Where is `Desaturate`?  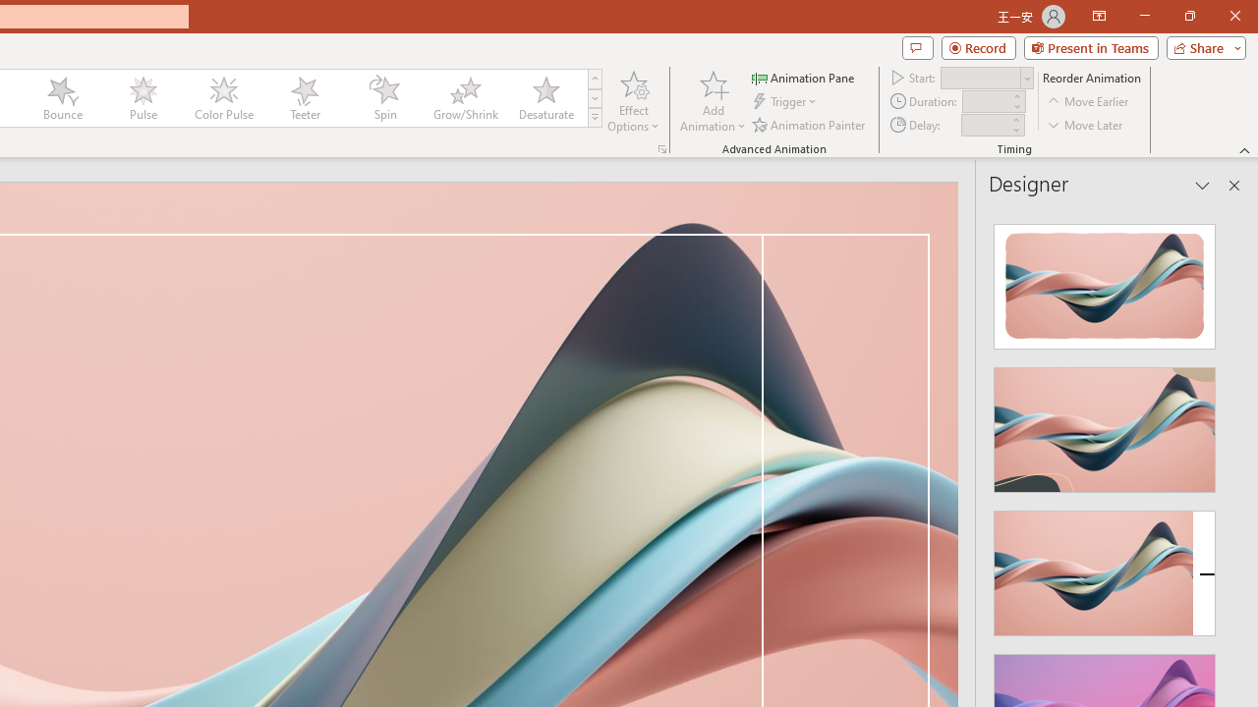 Desaturate is located at coordinates (545, 98).